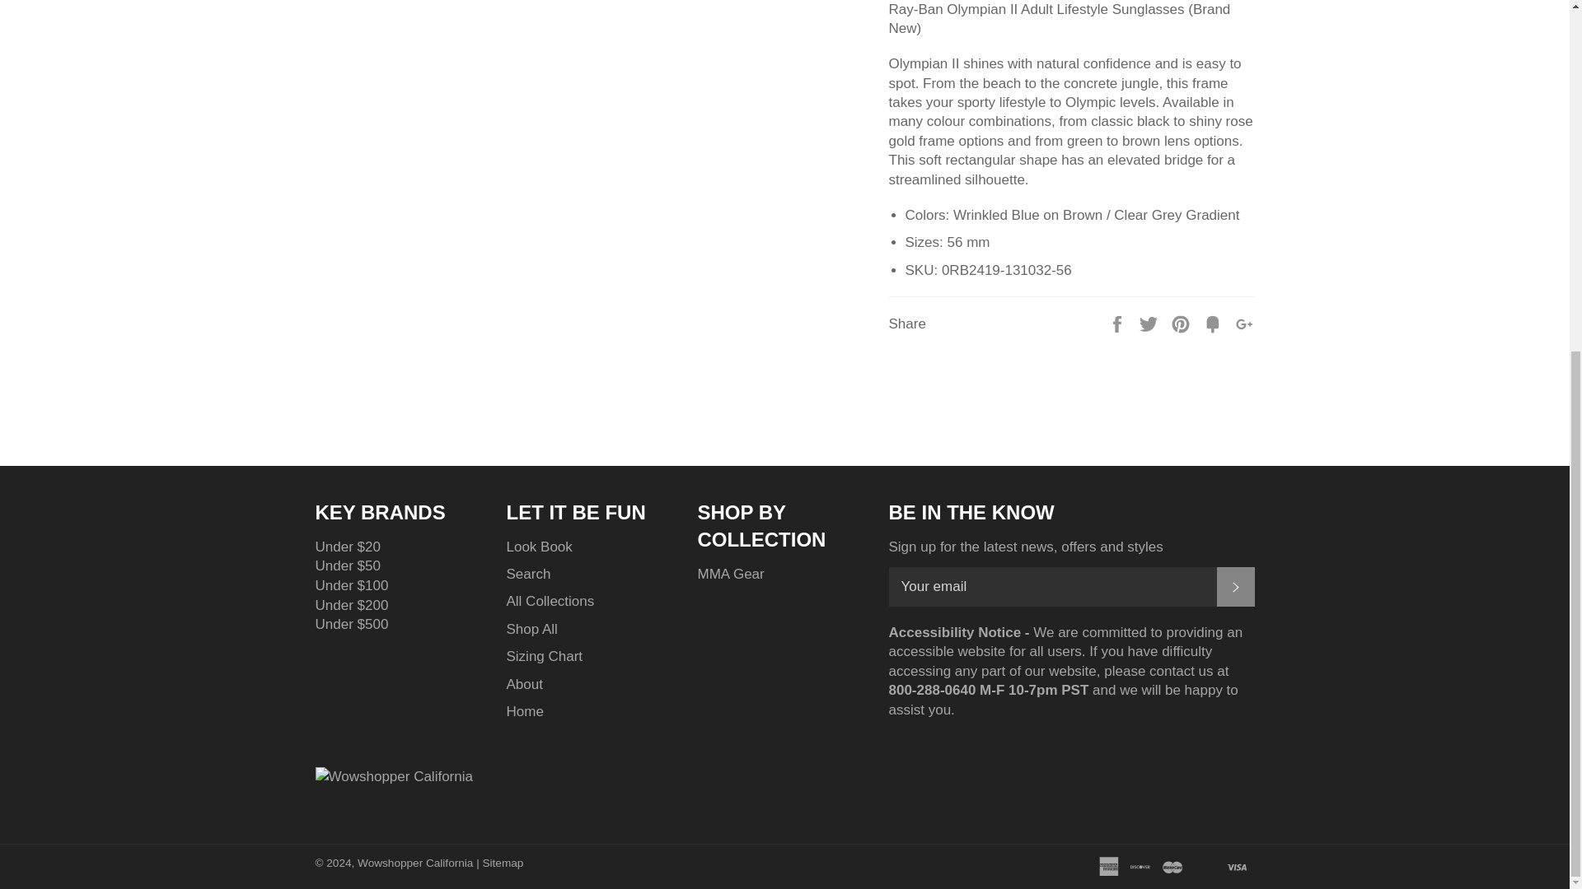 The image size is (1582, 889). What do you see at coordinates (393, 796) in the screenshot?
I see `Wowshopper California` at bounding box center [393, 796].